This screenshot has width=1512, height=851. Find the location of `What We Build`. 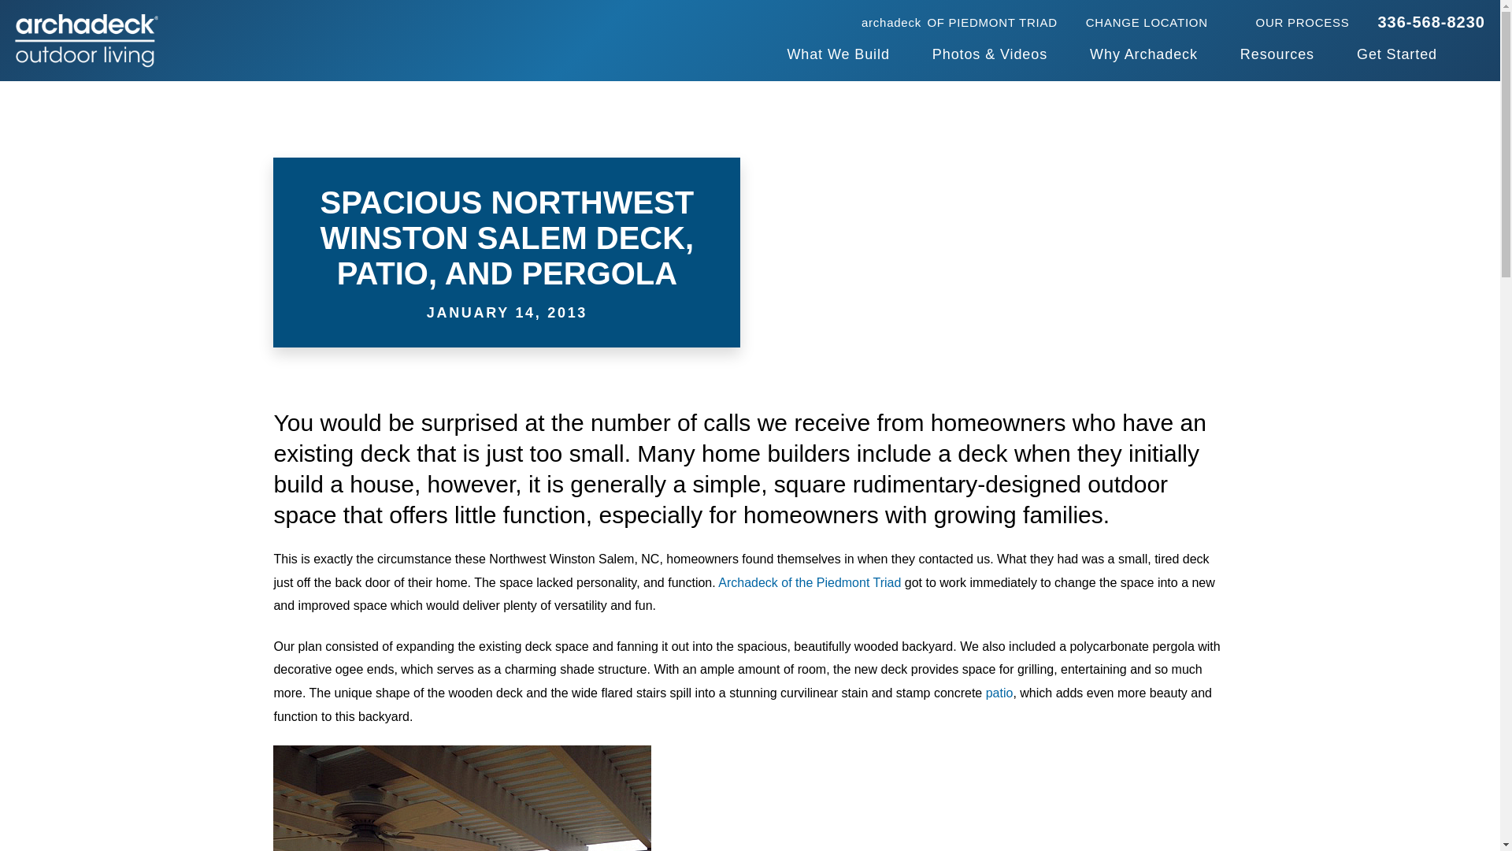

What We Build is located at coordinates (837, 55).